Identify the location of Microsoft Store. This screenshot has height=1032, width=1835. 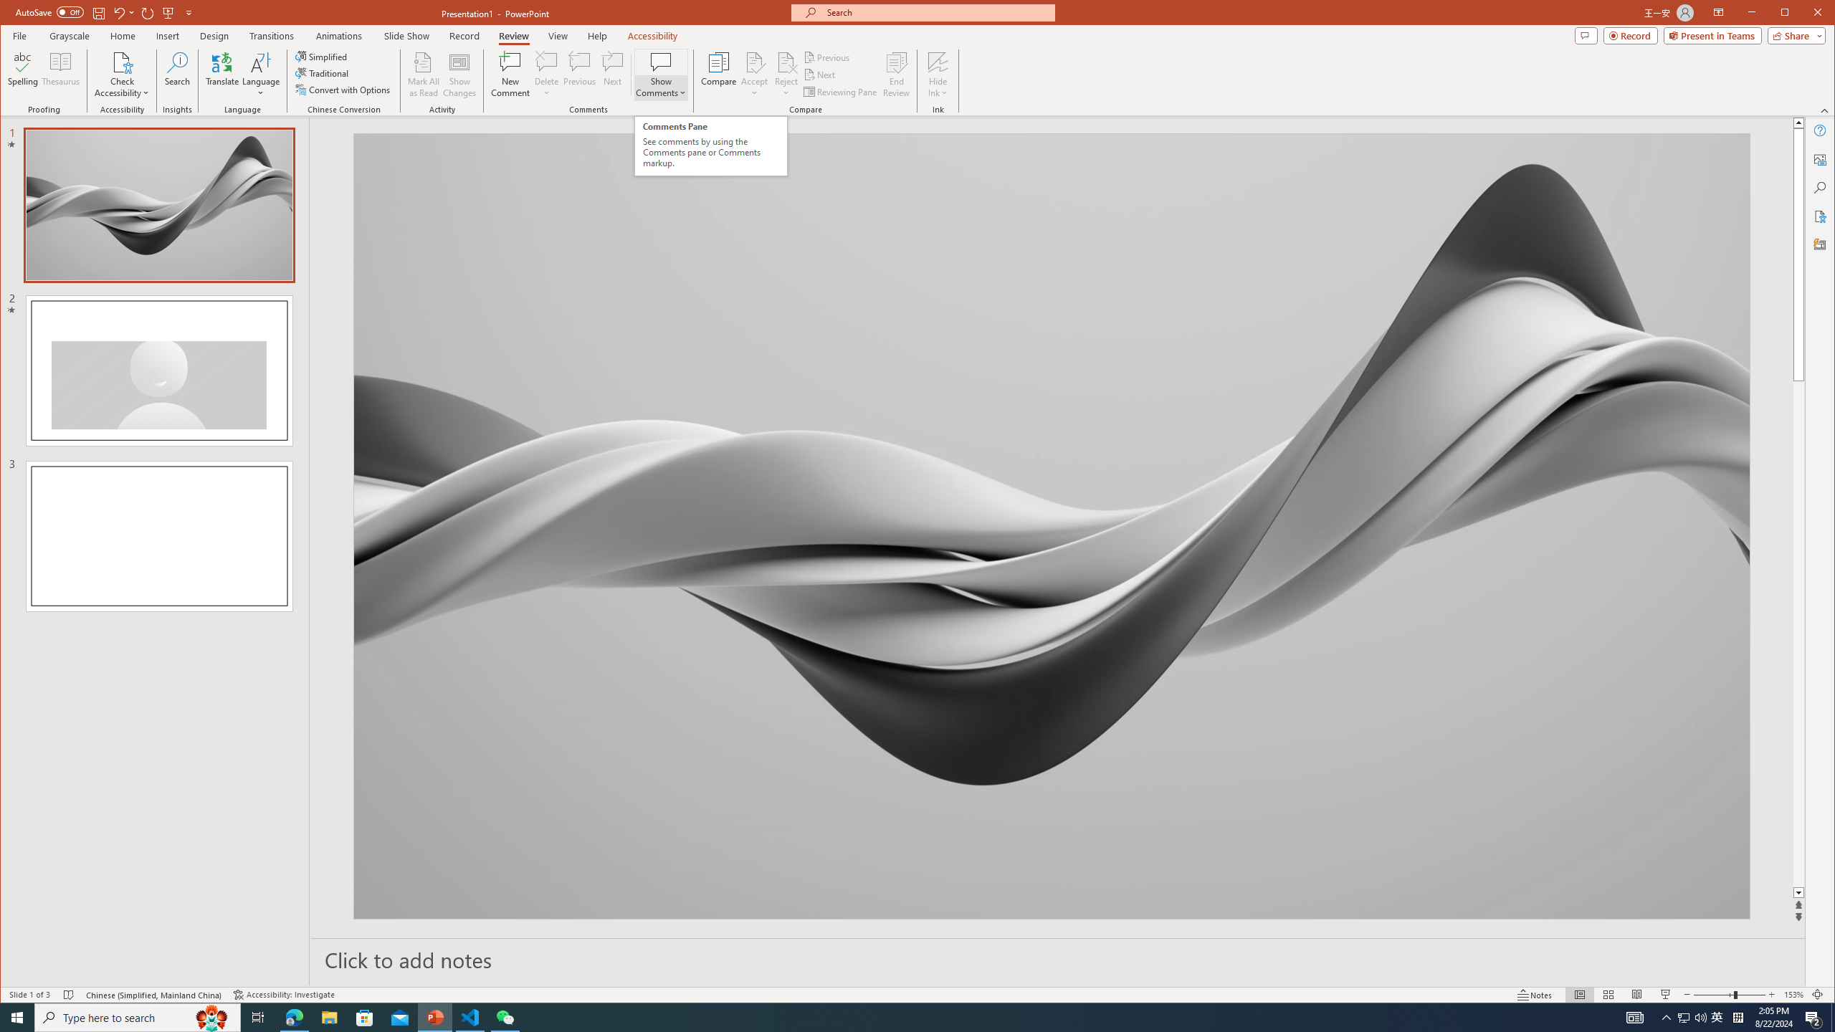
(365, 1018).